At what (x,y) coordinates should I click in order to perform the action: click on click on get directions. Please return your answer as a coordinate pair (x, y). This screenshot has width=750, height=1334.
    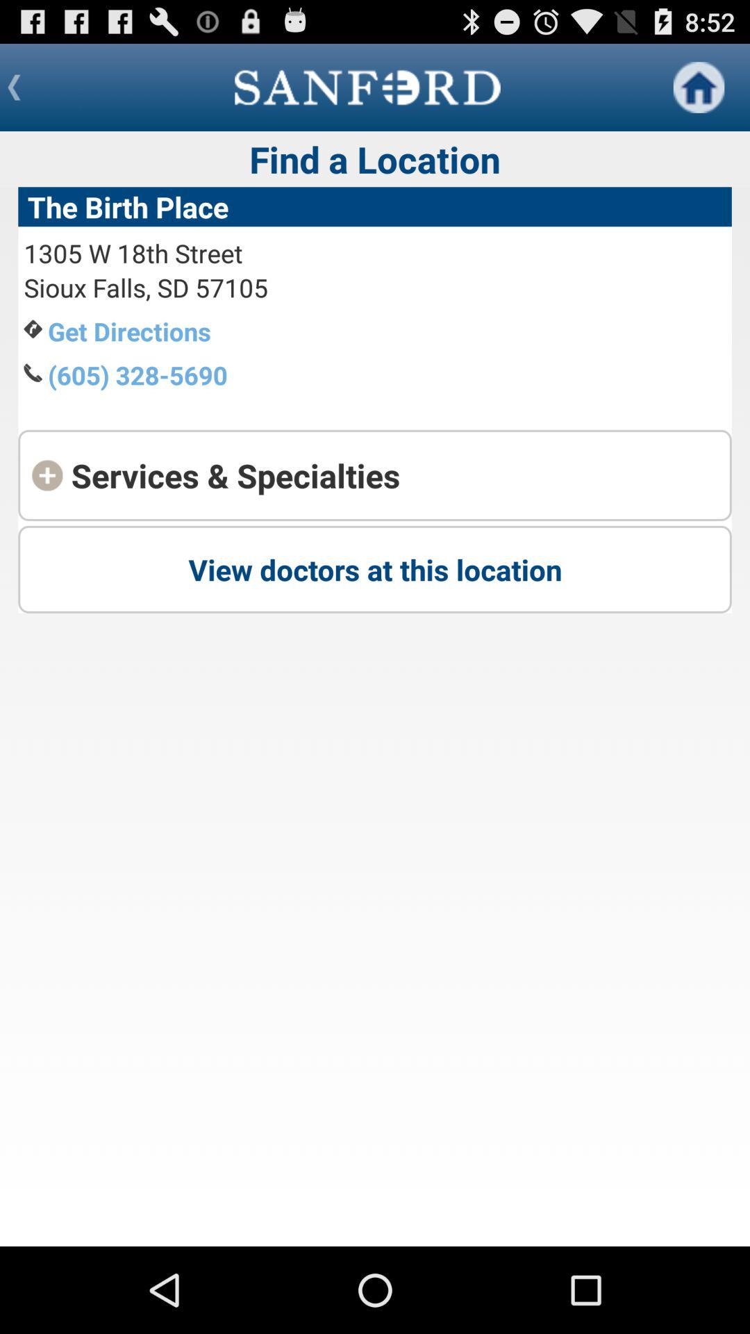
    Looking at the image, I should click on (129, 331).